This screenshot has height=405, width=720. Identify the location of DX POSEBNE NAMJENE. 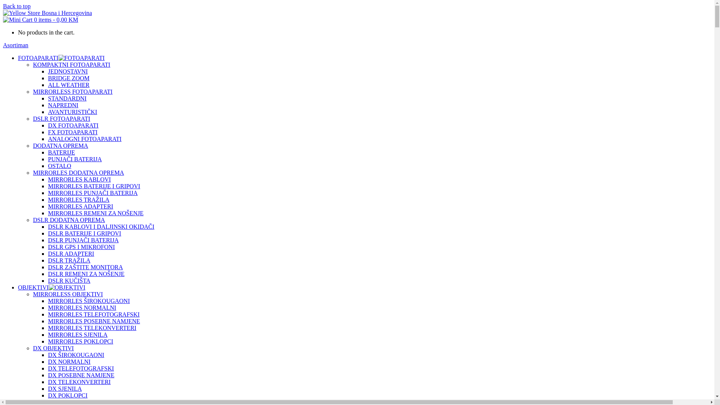
(81, 375).